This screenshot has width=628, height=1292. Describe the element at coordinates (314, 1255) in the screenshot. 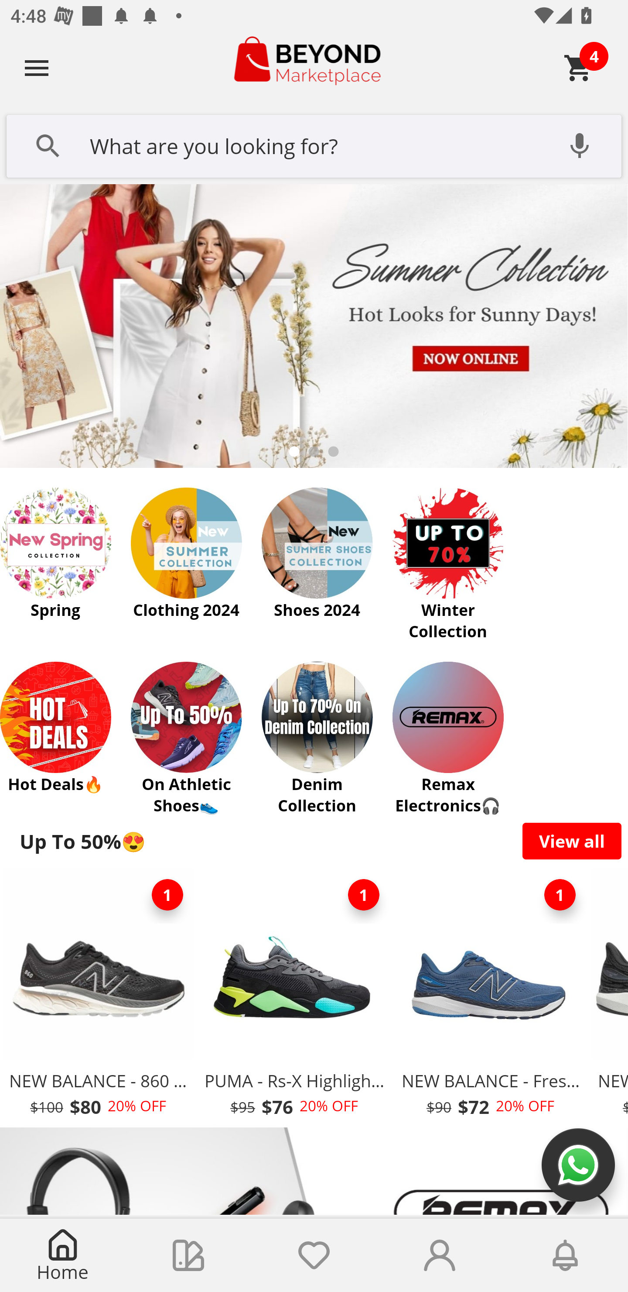

I see `Wishlist` at that location.